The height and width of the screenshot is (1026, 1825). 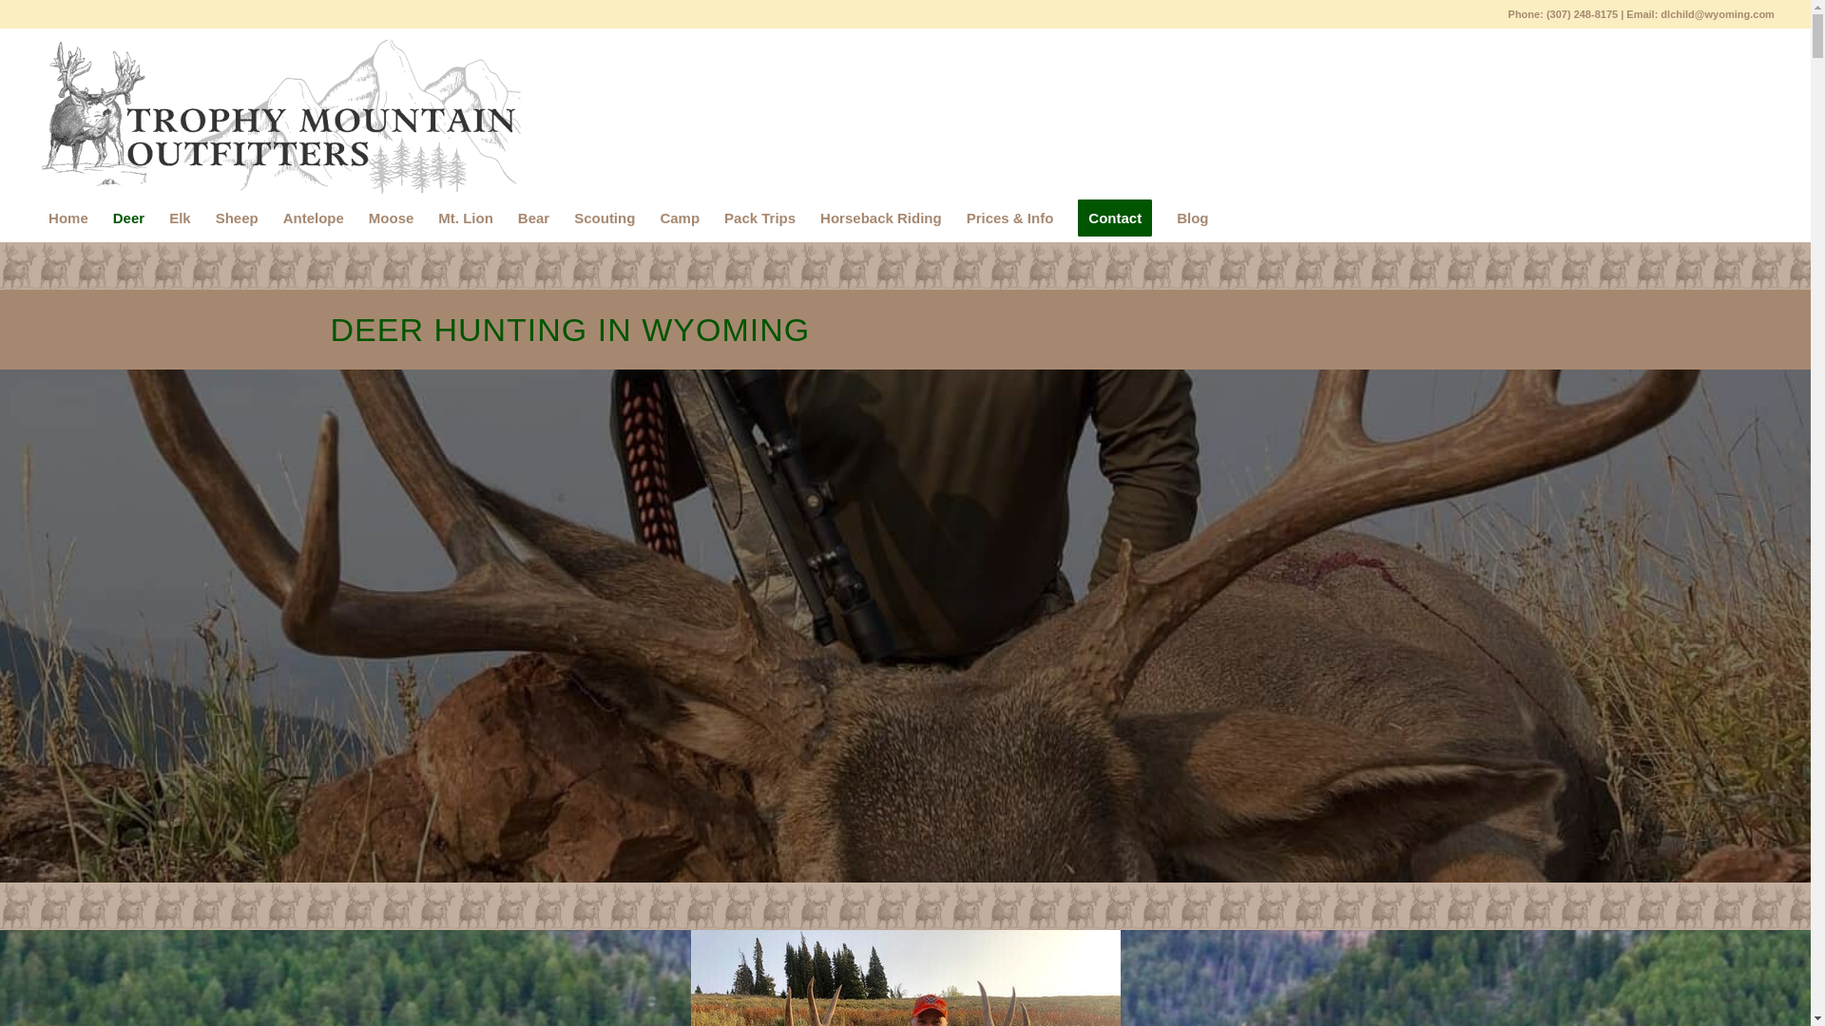 I want to click on Horseback Riding, so click(x=881, y=218).